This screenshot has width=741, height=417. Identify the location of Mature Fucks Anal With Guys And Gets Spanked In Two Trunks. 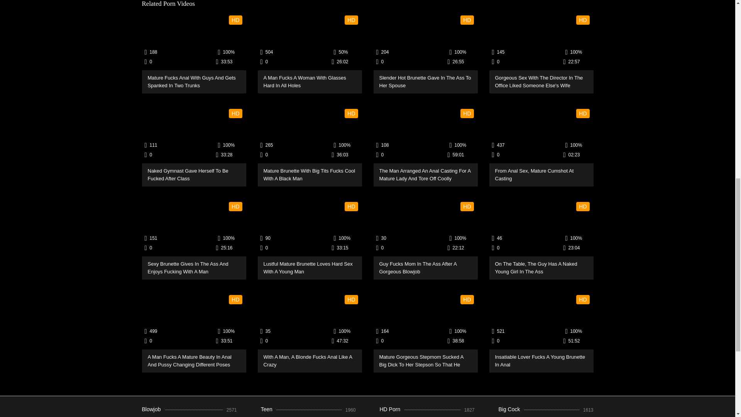
(194, 42).